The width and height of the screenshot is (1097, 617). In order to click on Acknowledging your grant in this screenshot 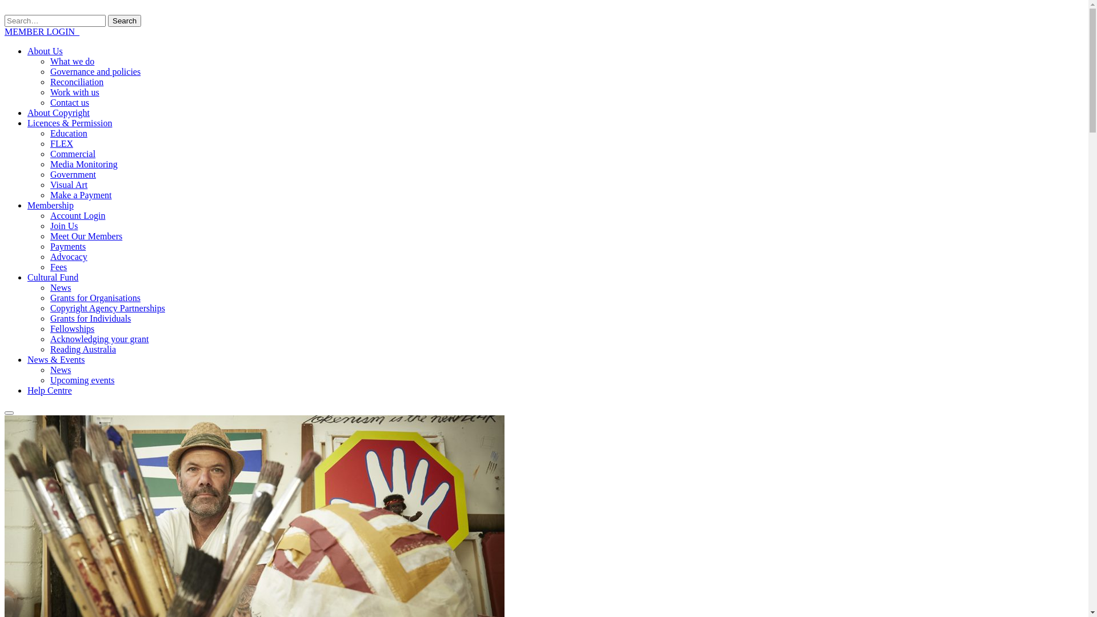, I will do `click(99, 339)`.